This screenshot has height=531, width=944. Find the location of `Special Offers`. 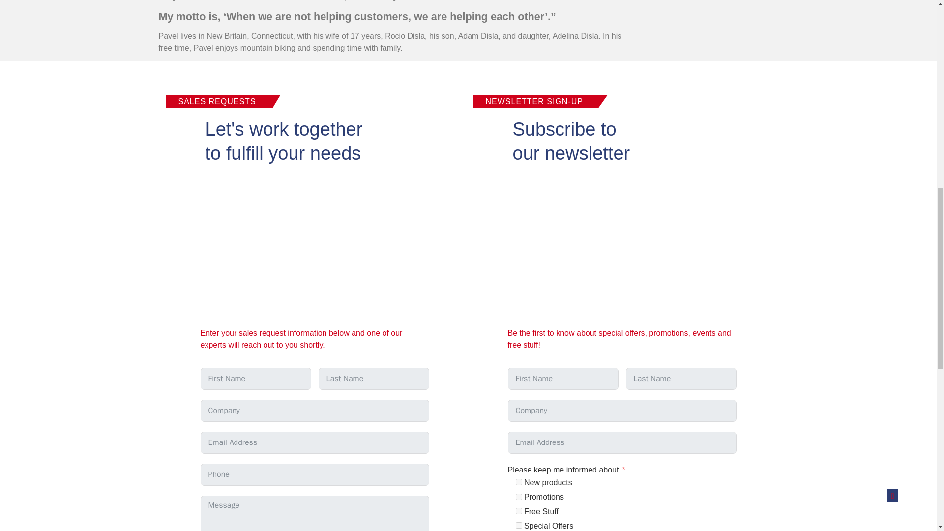

Special Offers is located at coordinates (518, 525).